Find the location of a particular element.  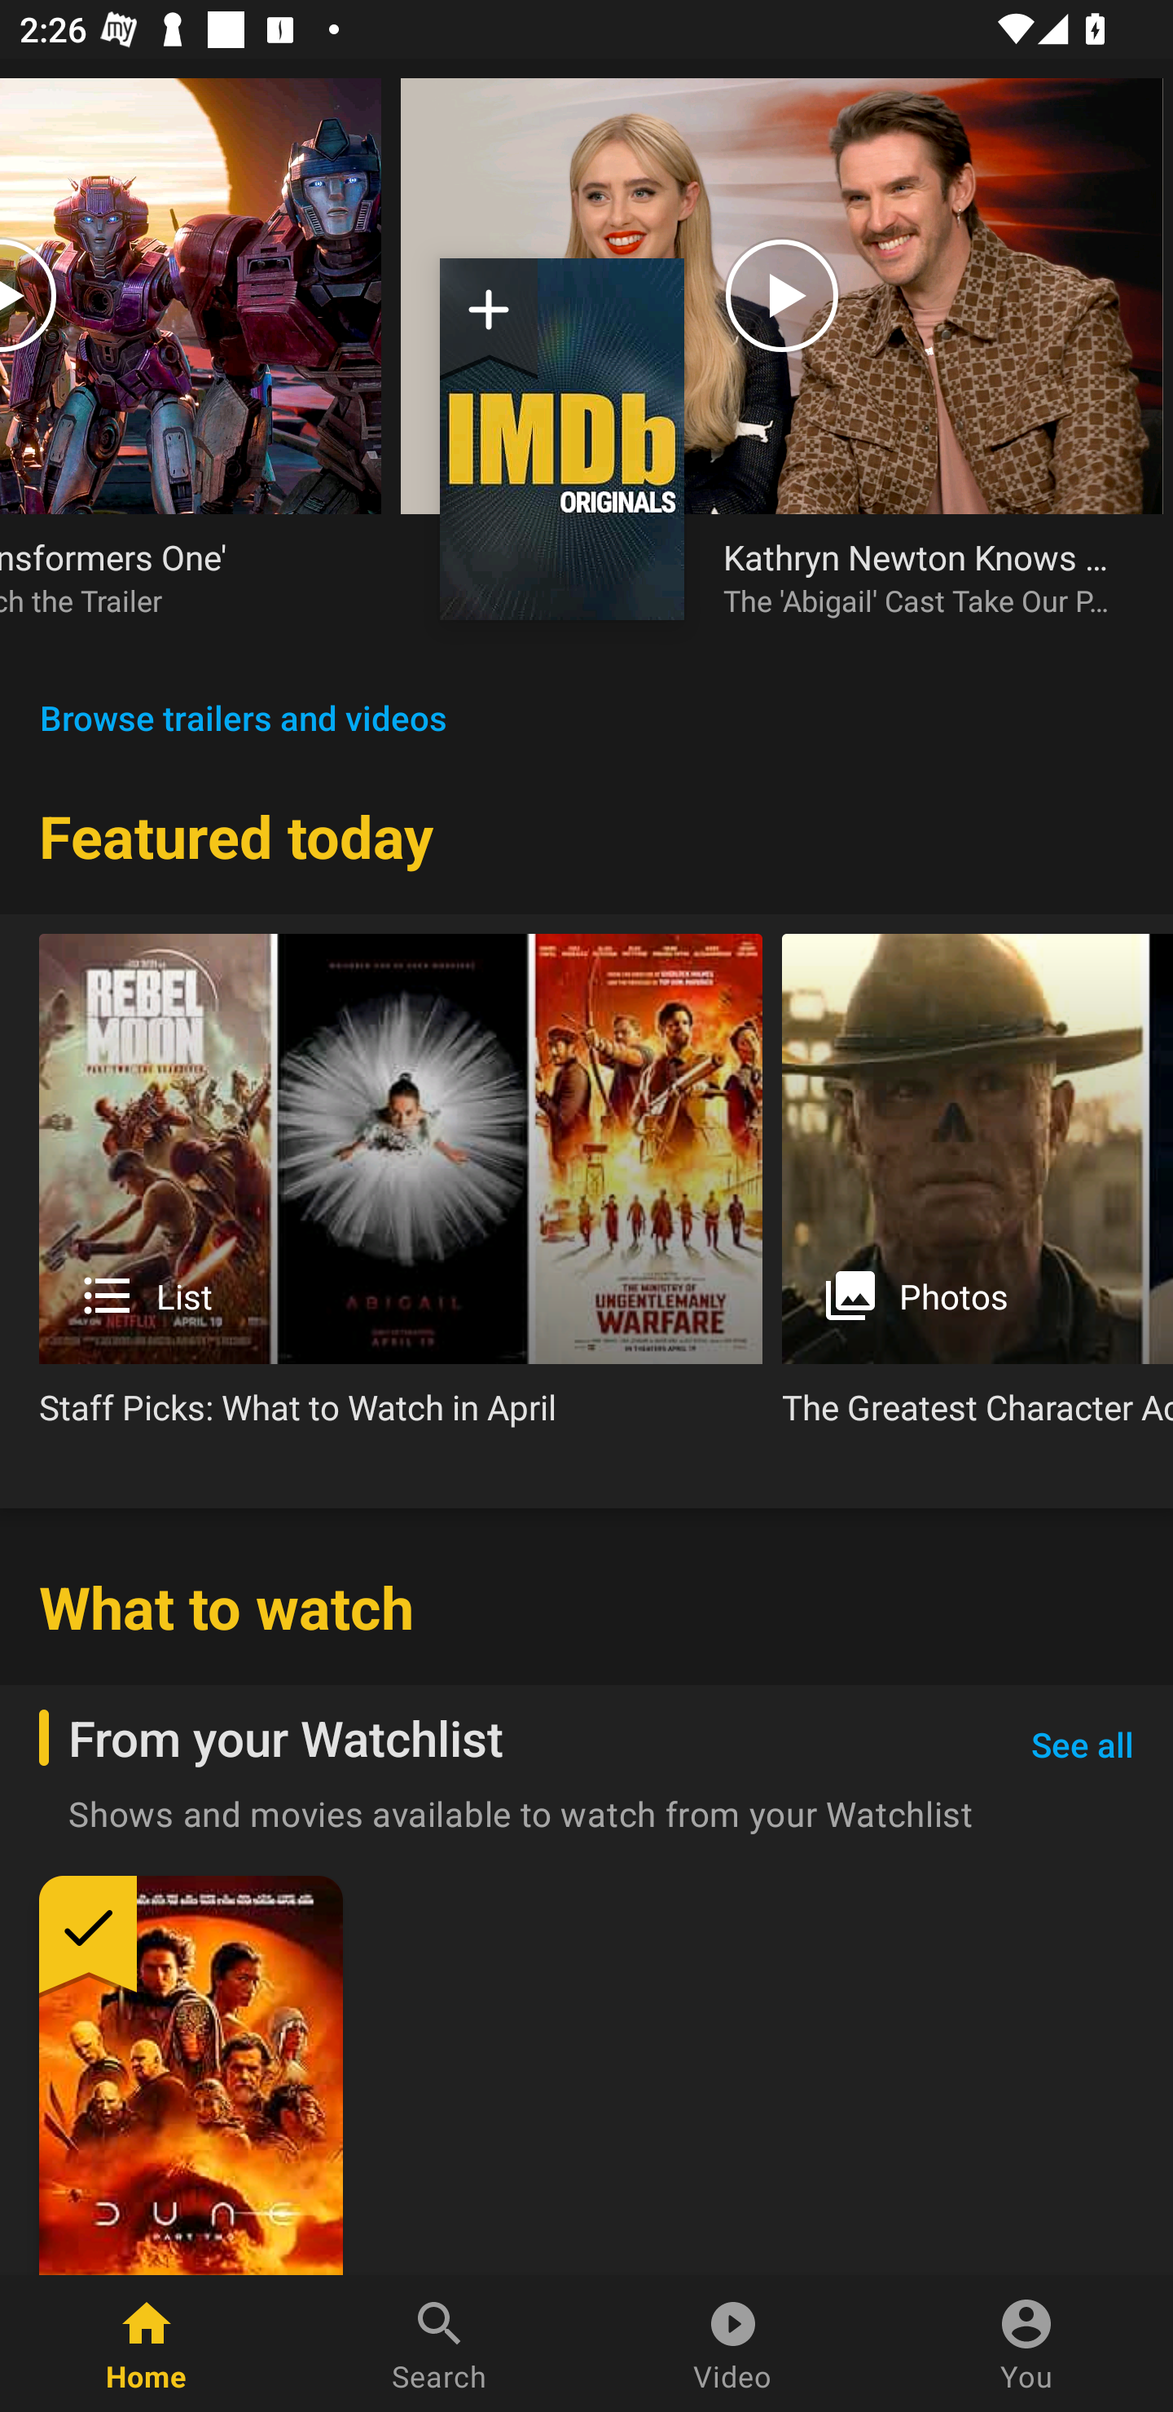

'Transformers One' Watch the Trailer is located at coordinates (171, 576).